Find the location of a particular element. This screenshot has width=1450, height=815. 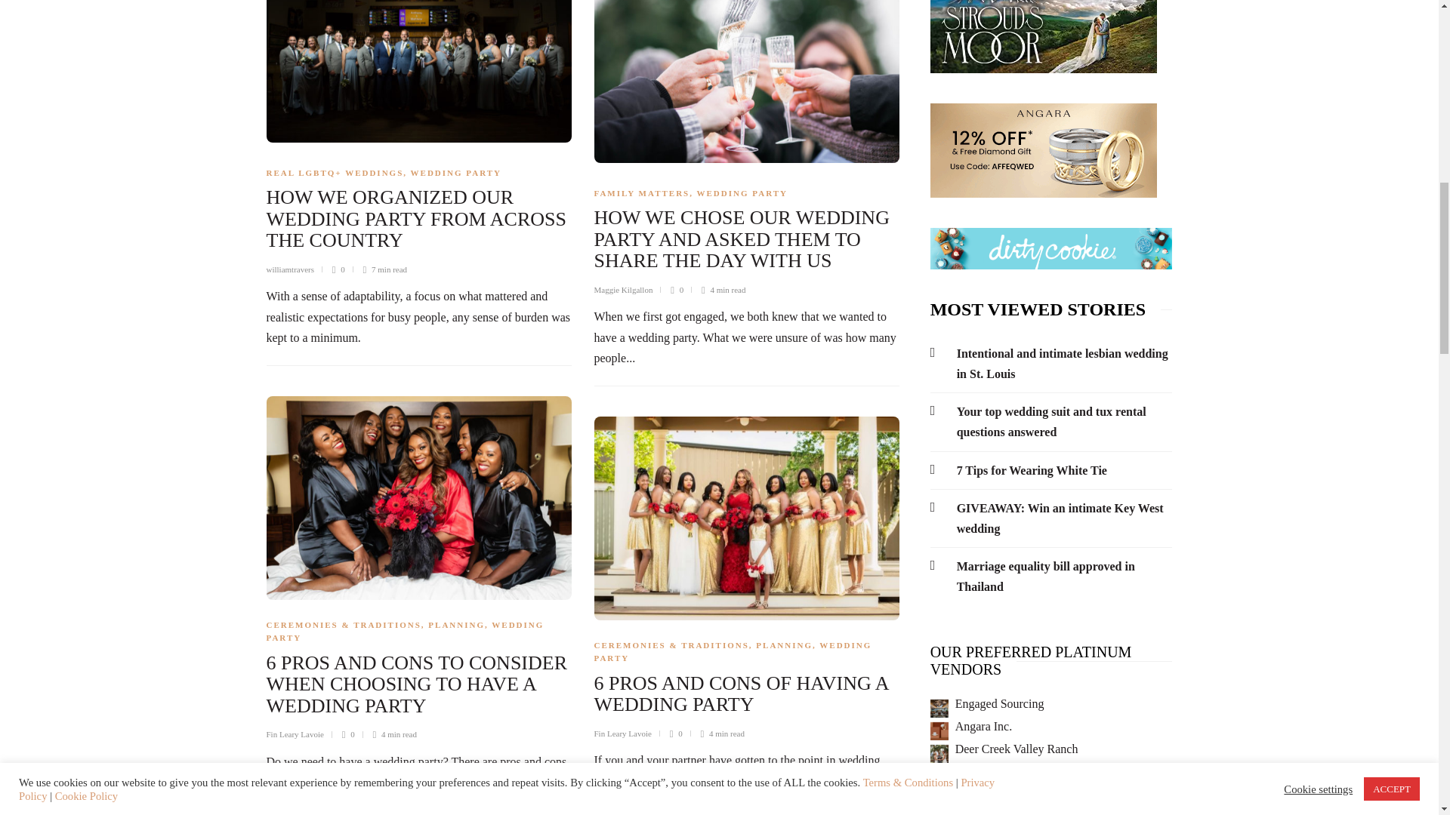

Barton G. Events is located at coordinates (997, 812).